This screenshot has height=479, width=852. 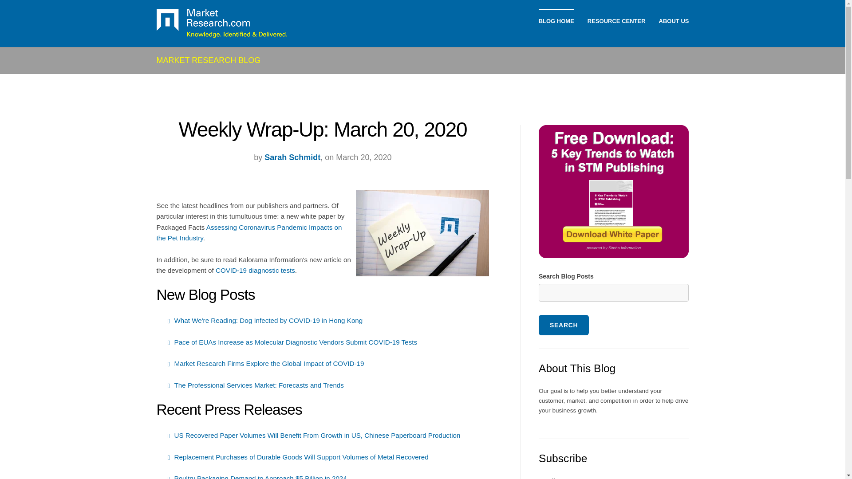 I want to click on MARKET RESEARCH BLOG, so click(x=208, y=60).